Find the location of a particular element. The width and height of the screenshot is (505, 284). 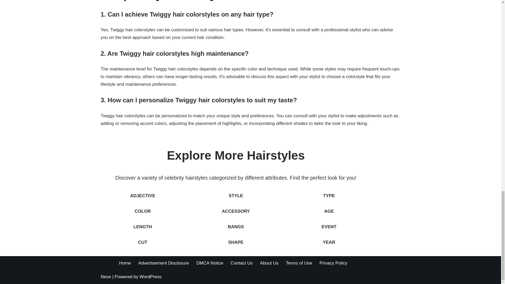

BANGS is located at coordinates (236, 227).